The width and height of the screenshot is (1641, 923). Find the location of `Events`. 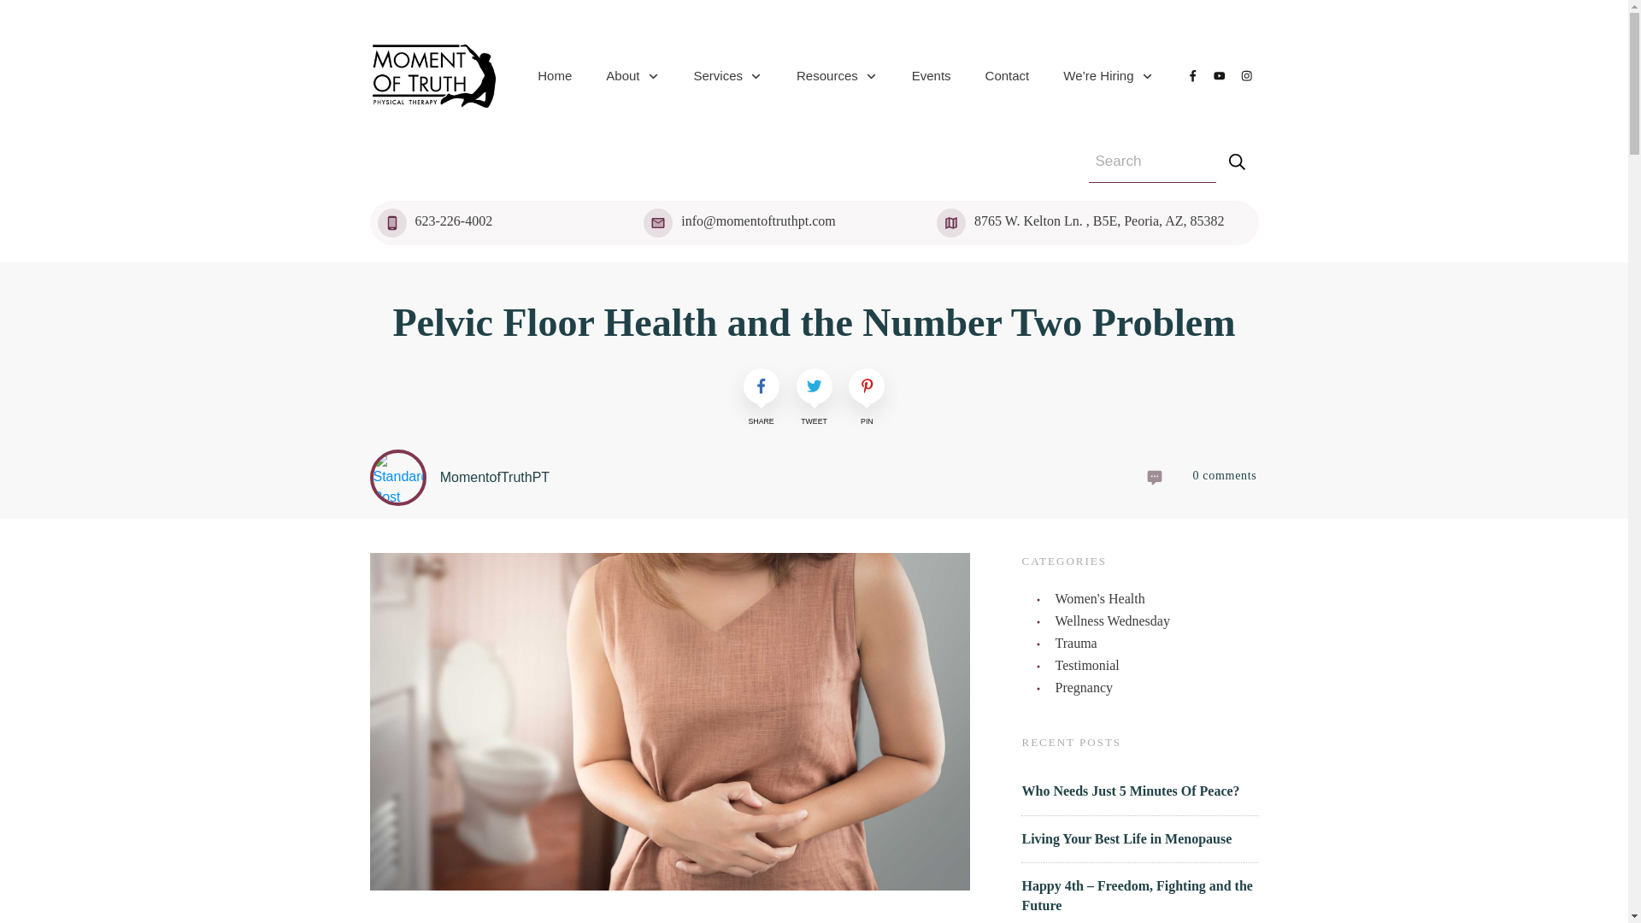

Events is located at coordinates (932, 75).